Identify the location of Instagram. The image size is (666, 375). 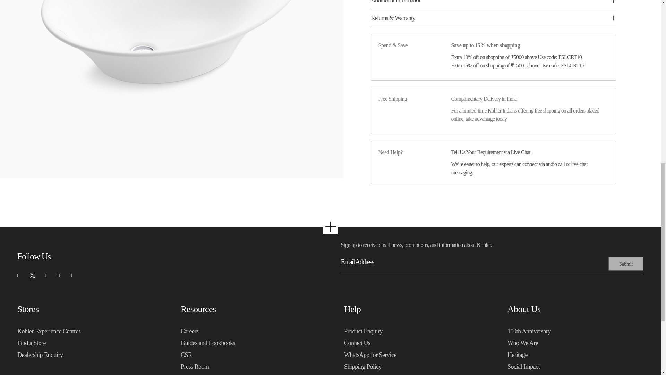
(46, 275).